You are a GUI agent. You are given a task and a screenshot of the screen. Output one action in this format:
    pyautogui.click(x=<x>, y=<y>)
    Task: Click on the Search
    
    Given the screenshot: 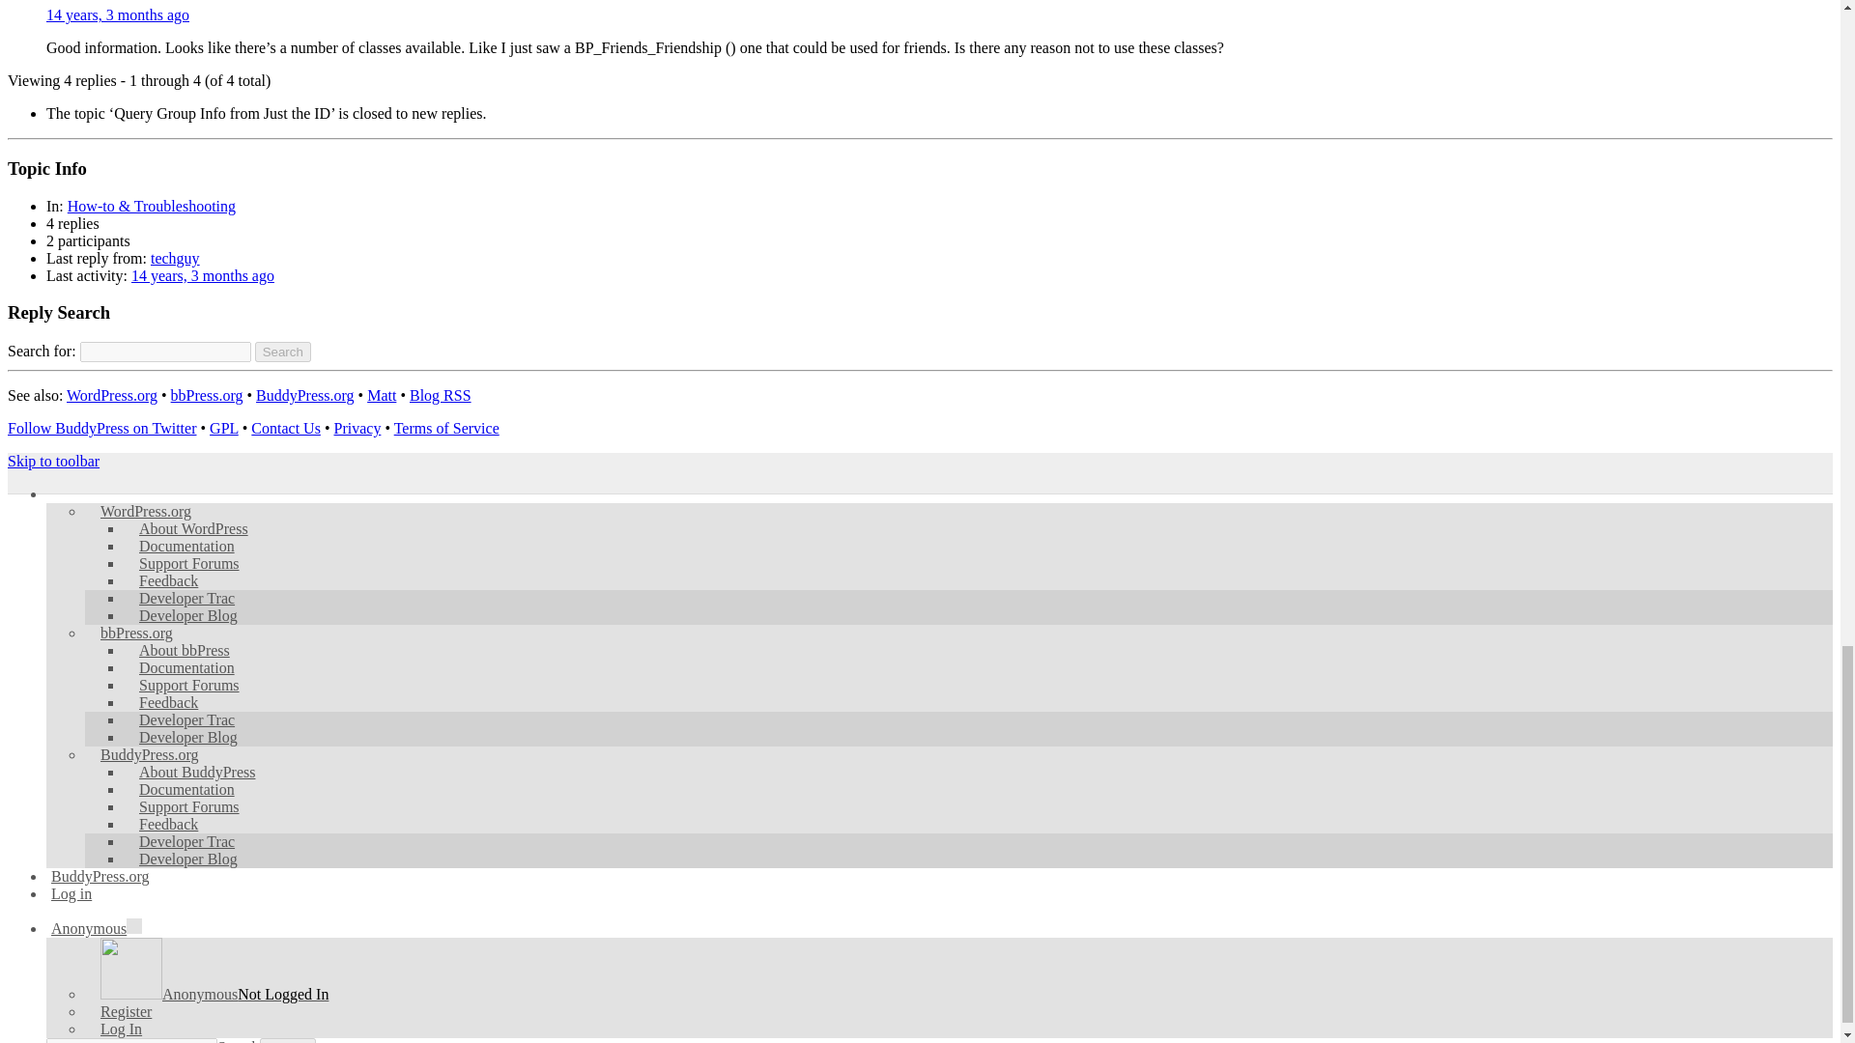 What is the action you would take?
    pyautogui.click(x=283, y=352)
    